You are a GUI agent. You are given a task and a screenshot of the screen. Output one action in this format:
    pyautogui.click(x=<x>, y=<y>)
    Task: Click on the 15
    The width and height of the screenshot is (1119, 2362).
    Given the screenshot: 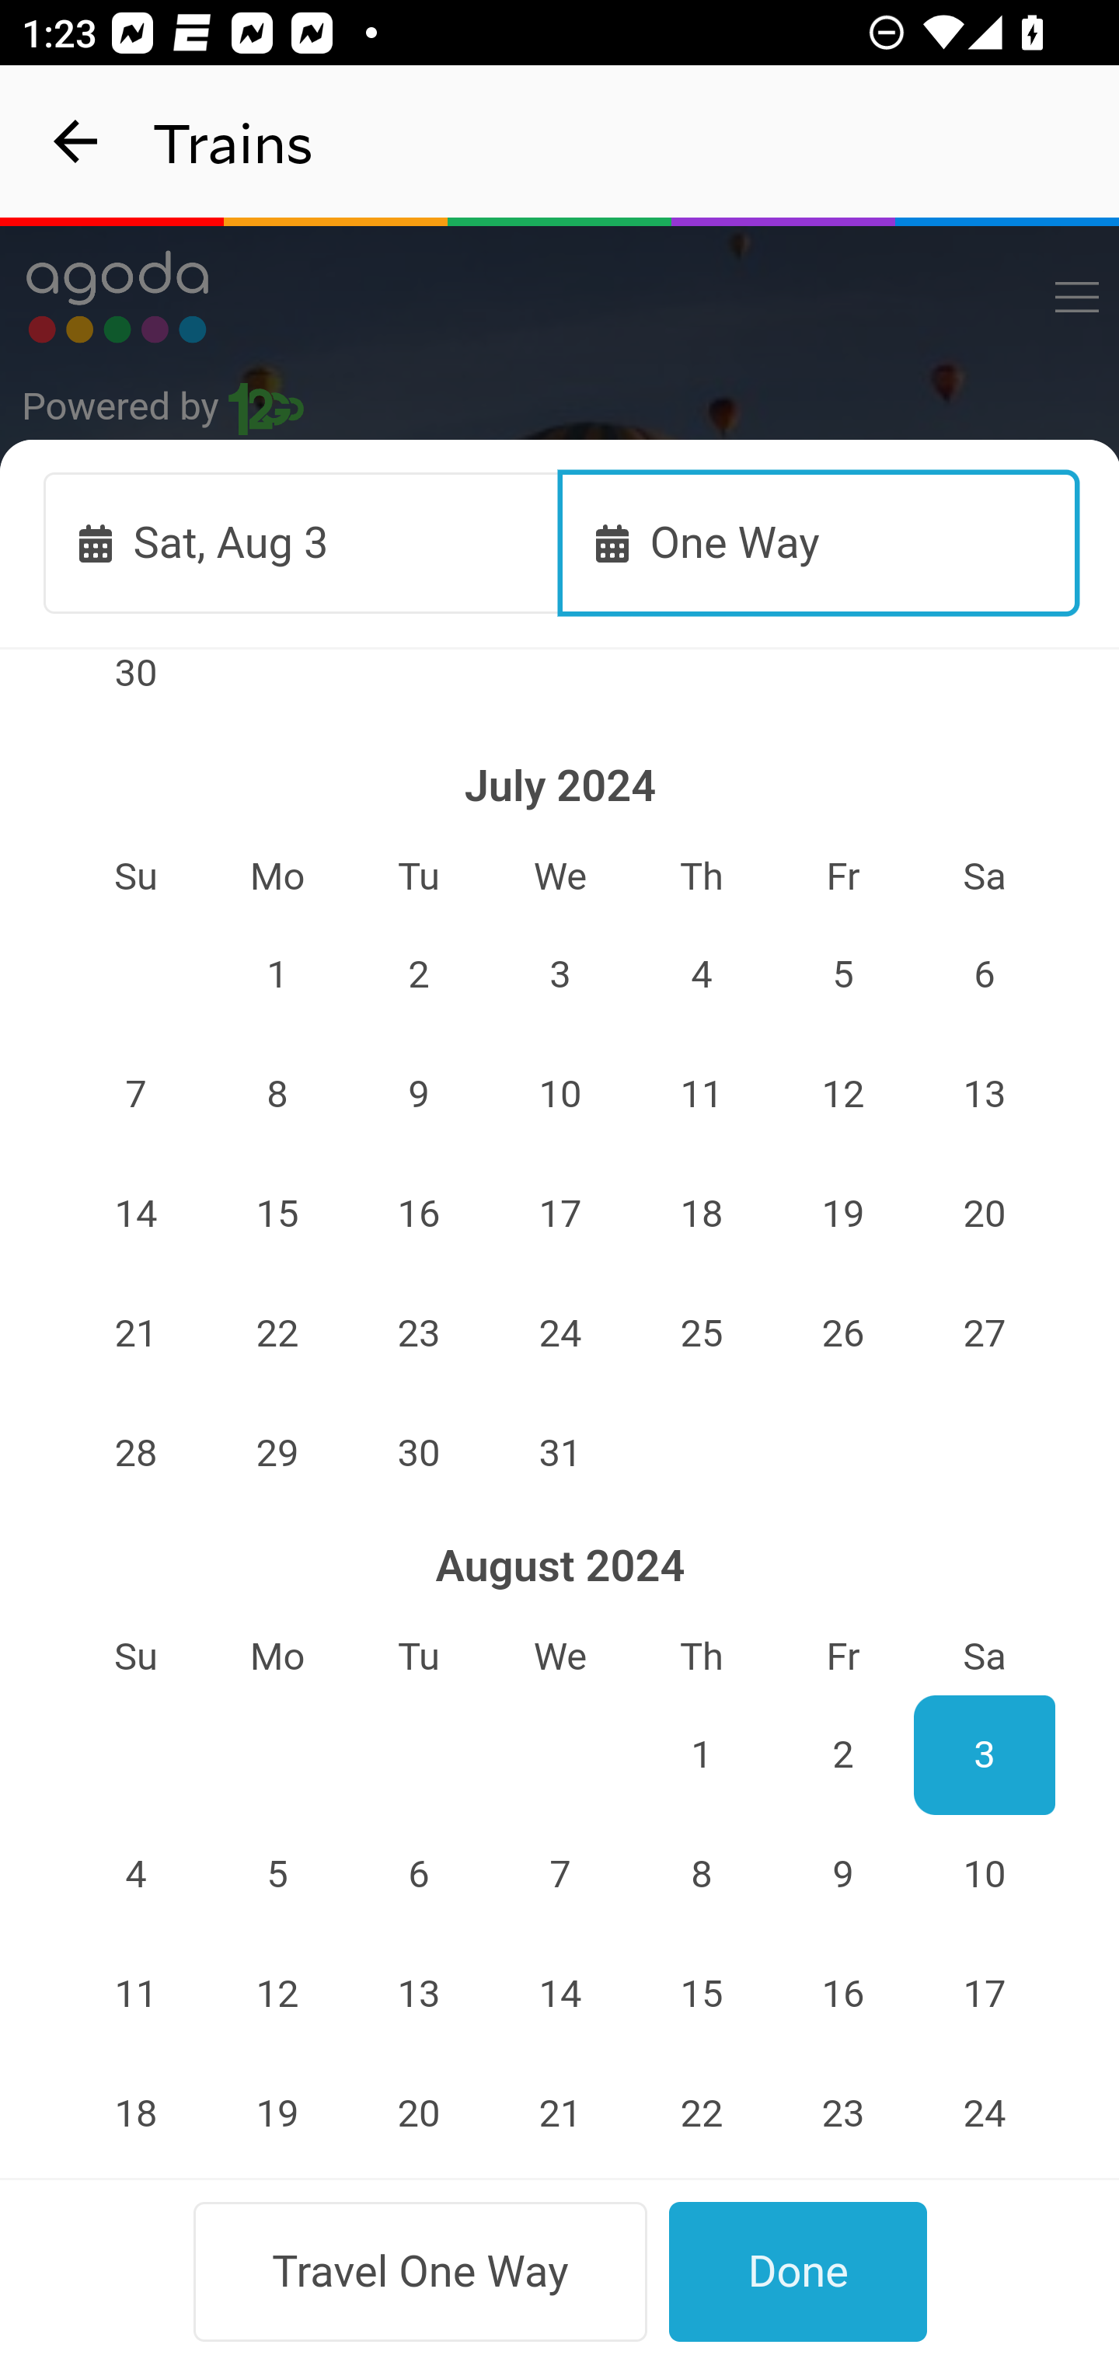 What is the action you would take?
    pyautogui.click(x=701, y=1994)
    